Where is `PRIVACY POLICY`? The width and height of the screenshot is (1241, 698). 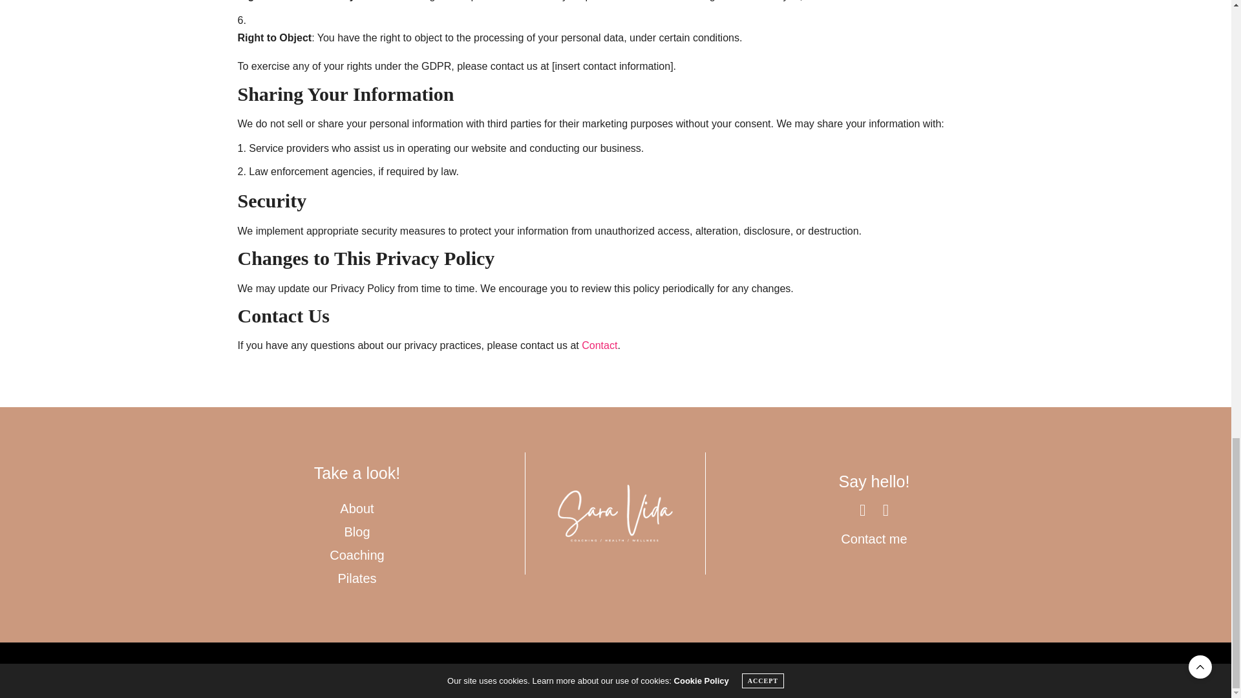
PRIVACY POLICY is located at coordinates (537, 672).